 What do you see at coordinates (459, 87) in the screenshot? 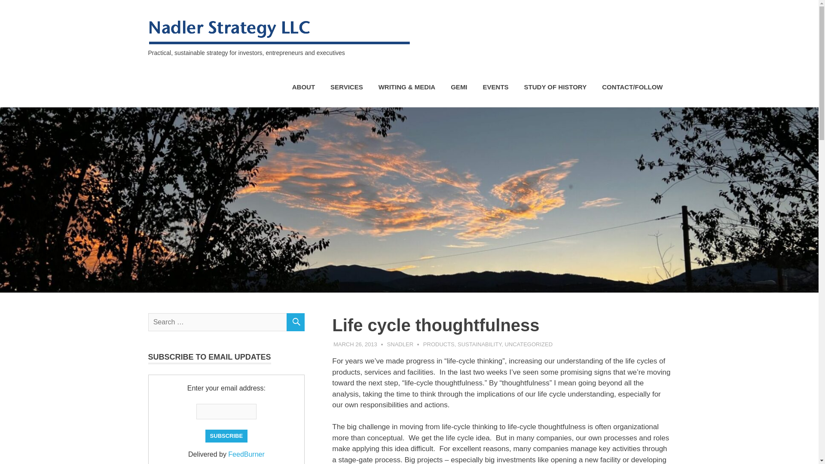
I see `GEMI` at bounding box center [459, 87].